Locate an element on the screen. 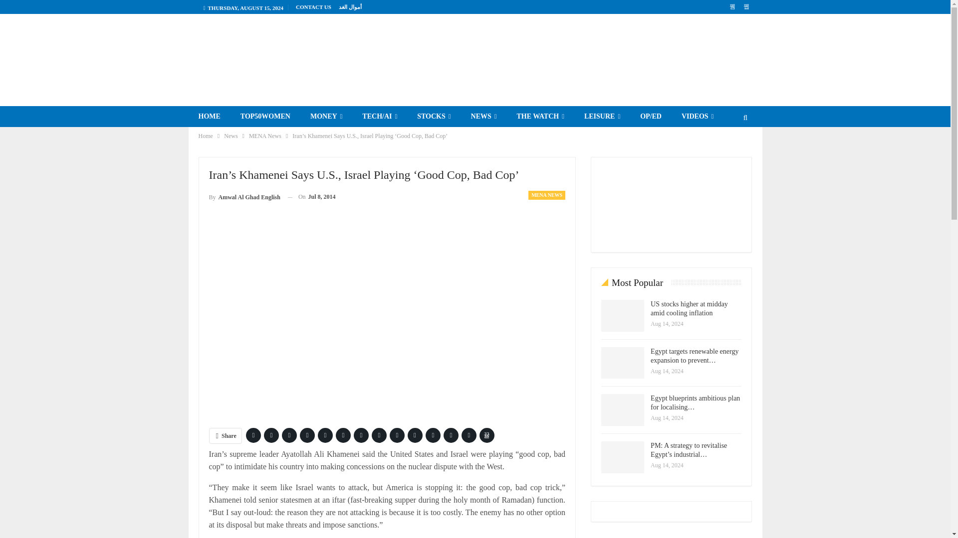 Image resolution: width=958 pixels, height=538 pixels. MONEY is located at coordinates (326, 116).